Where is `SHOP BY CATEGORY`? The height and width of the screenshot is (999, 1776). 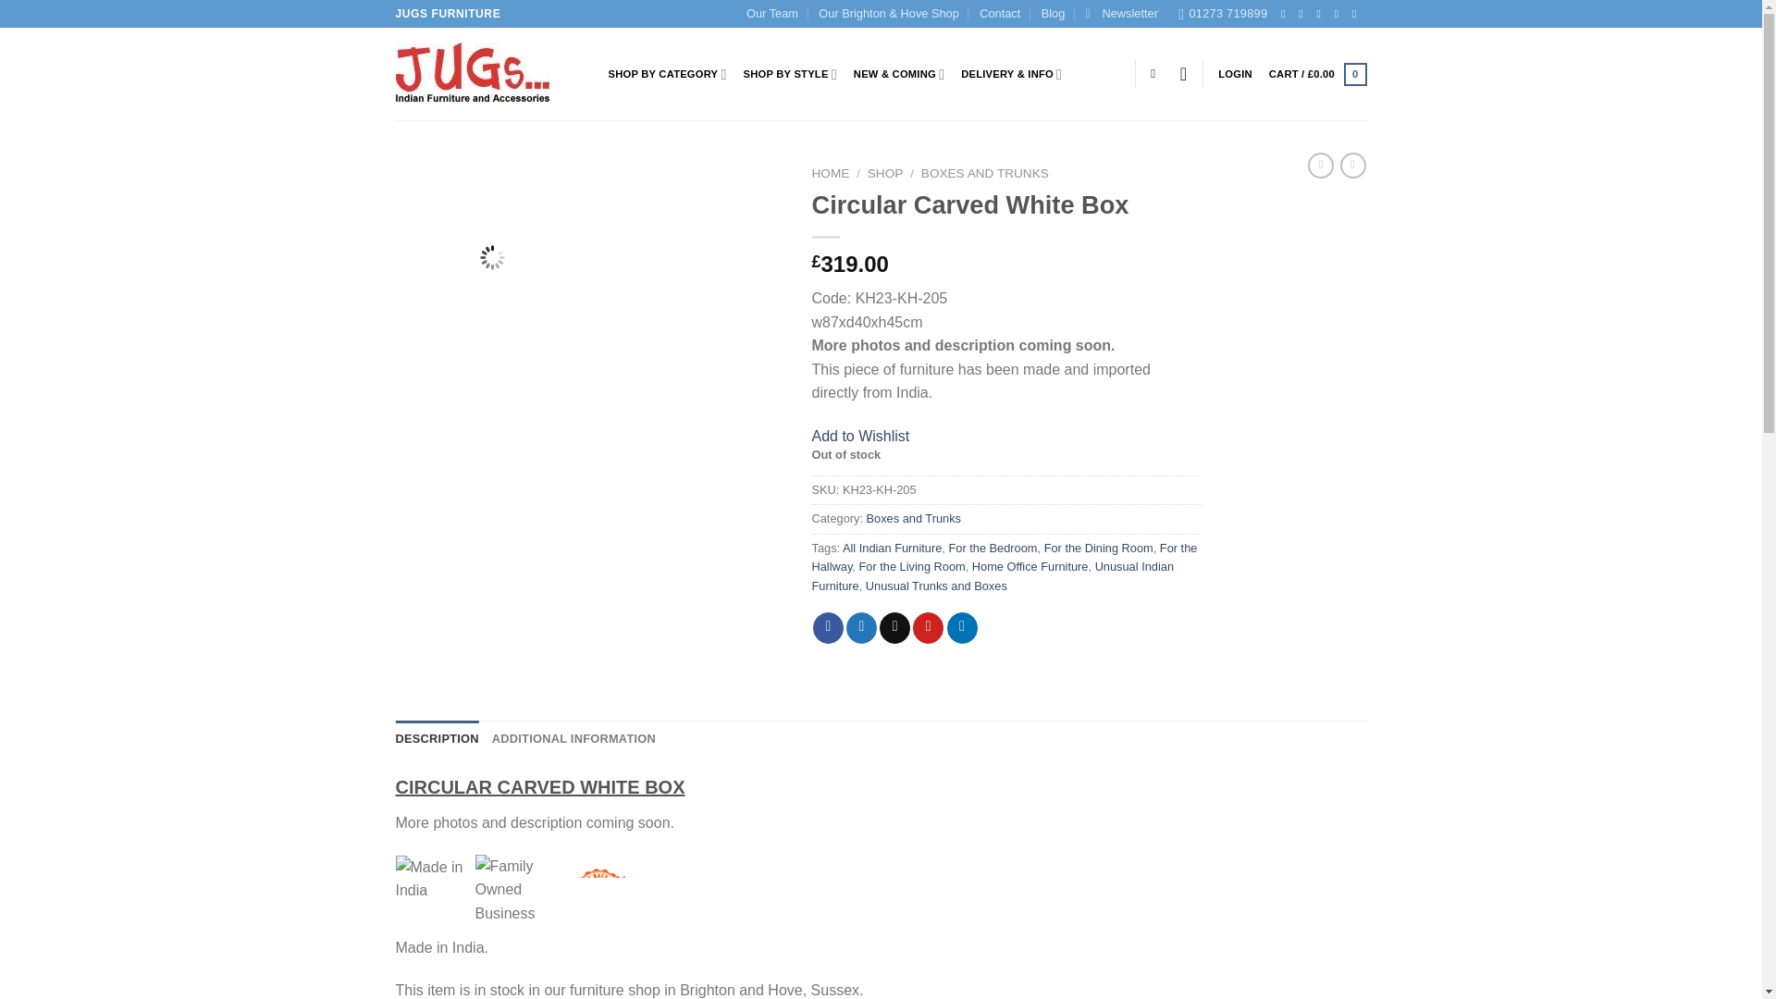
SHOP BY CATEGORY is located at coordinates (668, 74).